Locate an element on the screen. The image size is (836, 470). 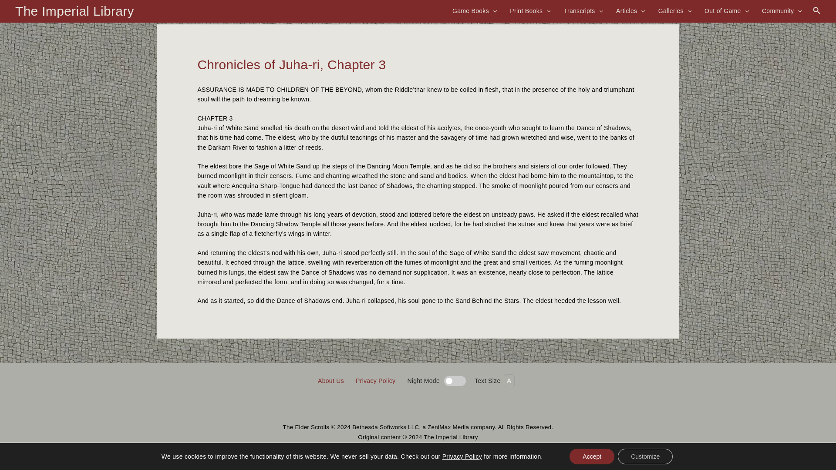
Articles is located at coordinates (630, 10).